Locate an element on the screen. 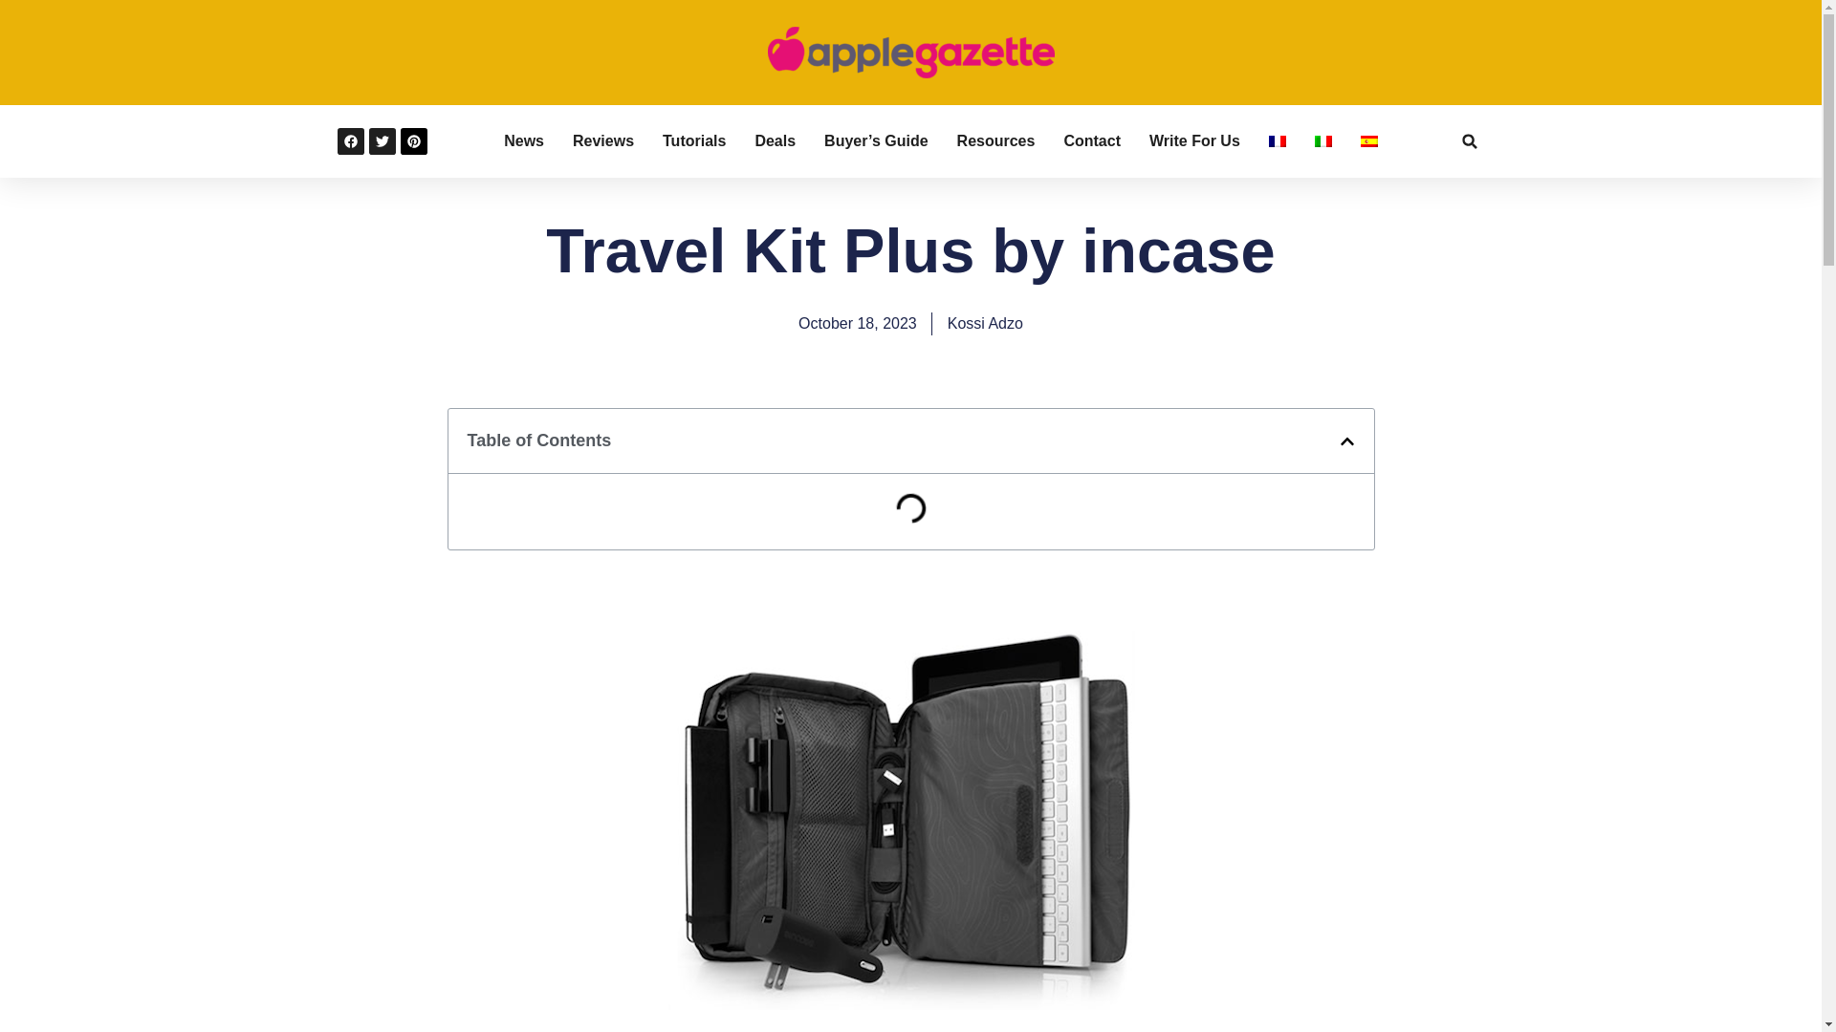 The width and height of the screenshot is (1836, 1032). Deals is located at coordinates (775, 141).